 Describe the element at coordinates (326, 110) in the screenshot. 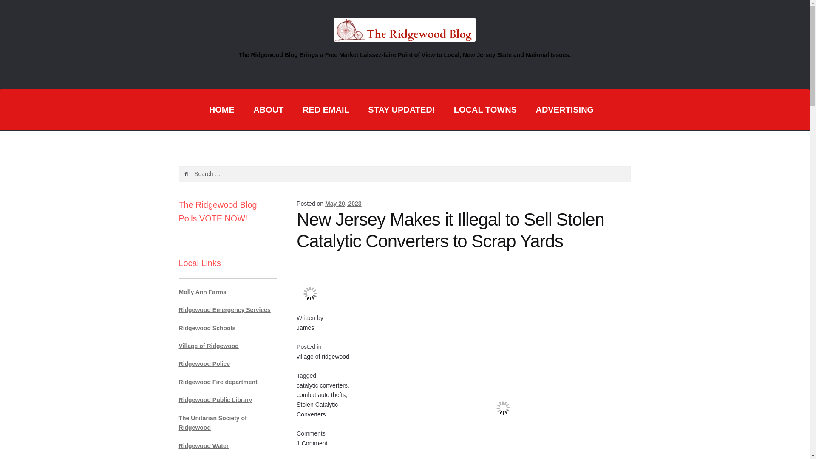

I see `RED EMAIL` at that location.